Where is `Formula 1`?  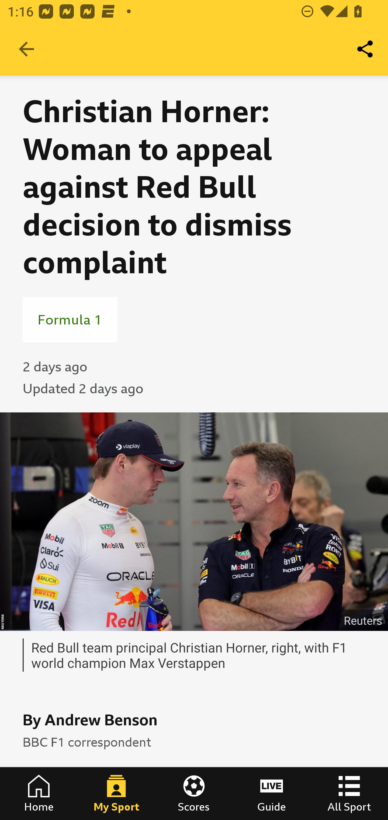
Formula 1 is located at coordinates (70, 319).